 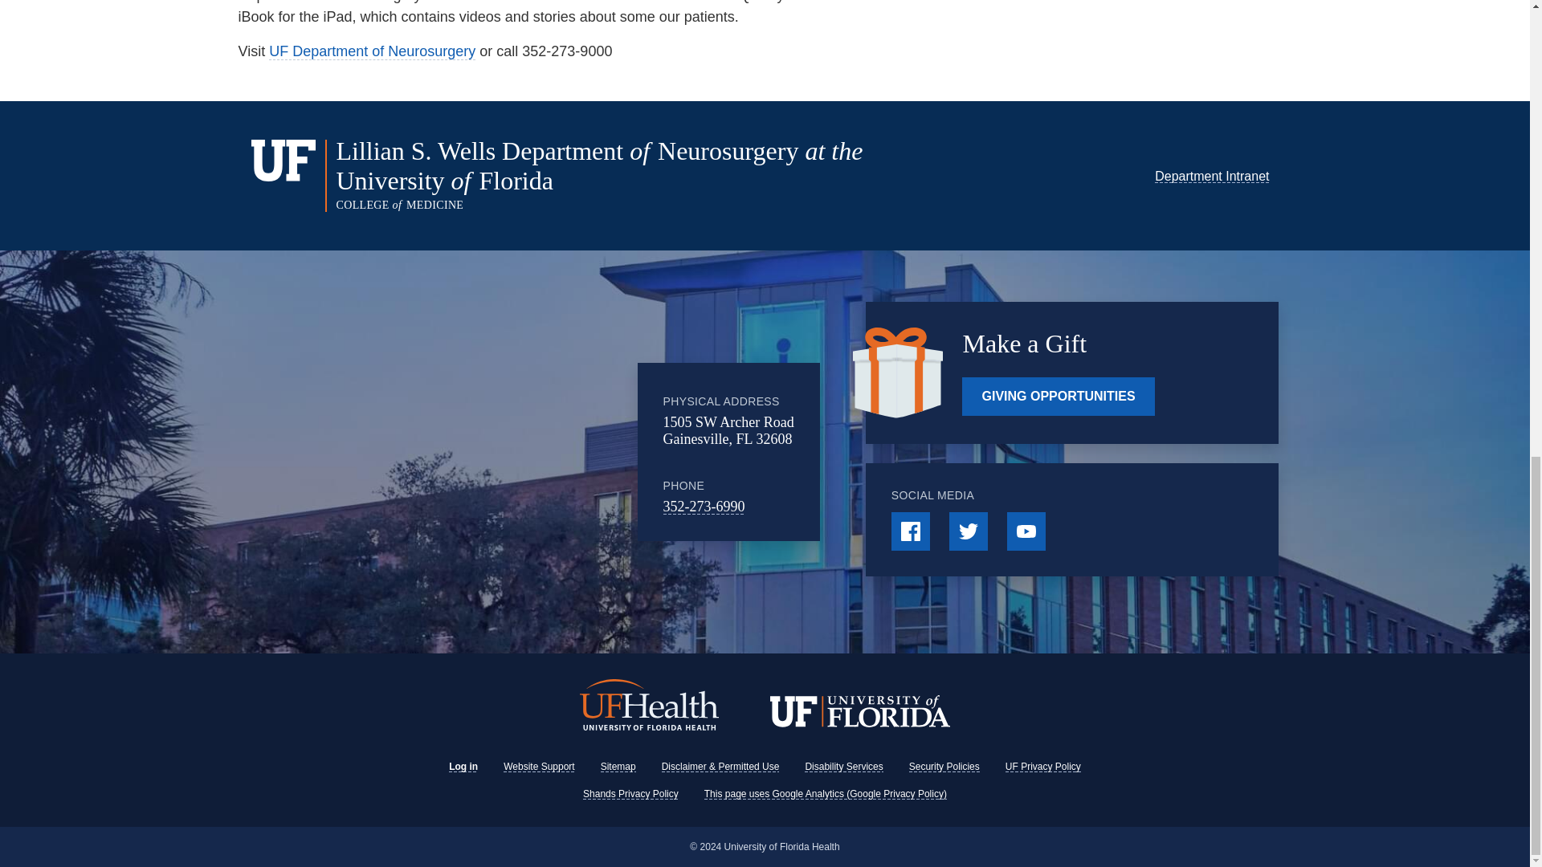 I want to click on Google Maps Embed, so click(x=505, y=452).